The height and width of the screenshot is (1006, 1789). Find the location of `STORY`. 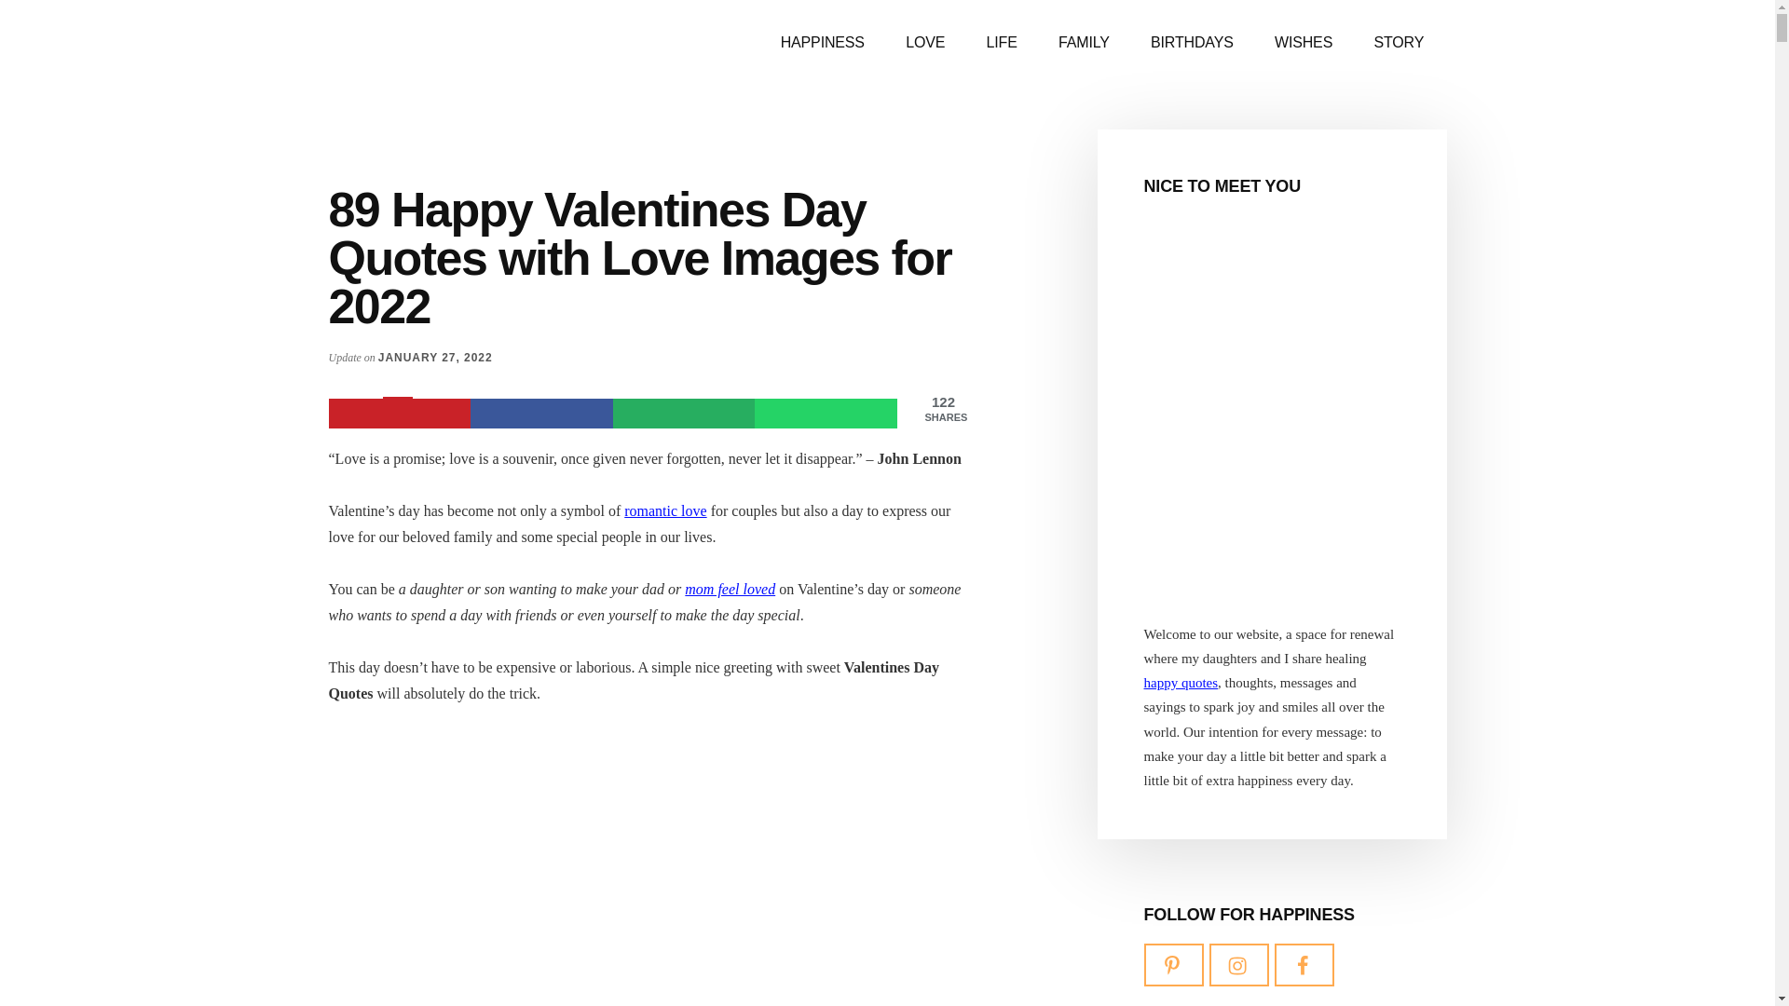

STORY is located at coordinates (1398, 43).